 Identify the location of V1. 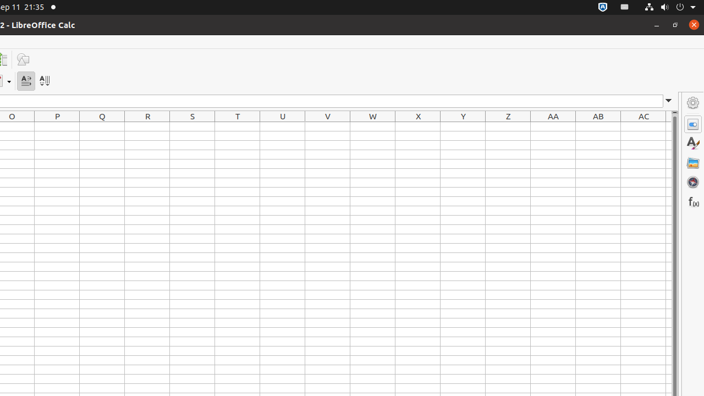
(328, 127).